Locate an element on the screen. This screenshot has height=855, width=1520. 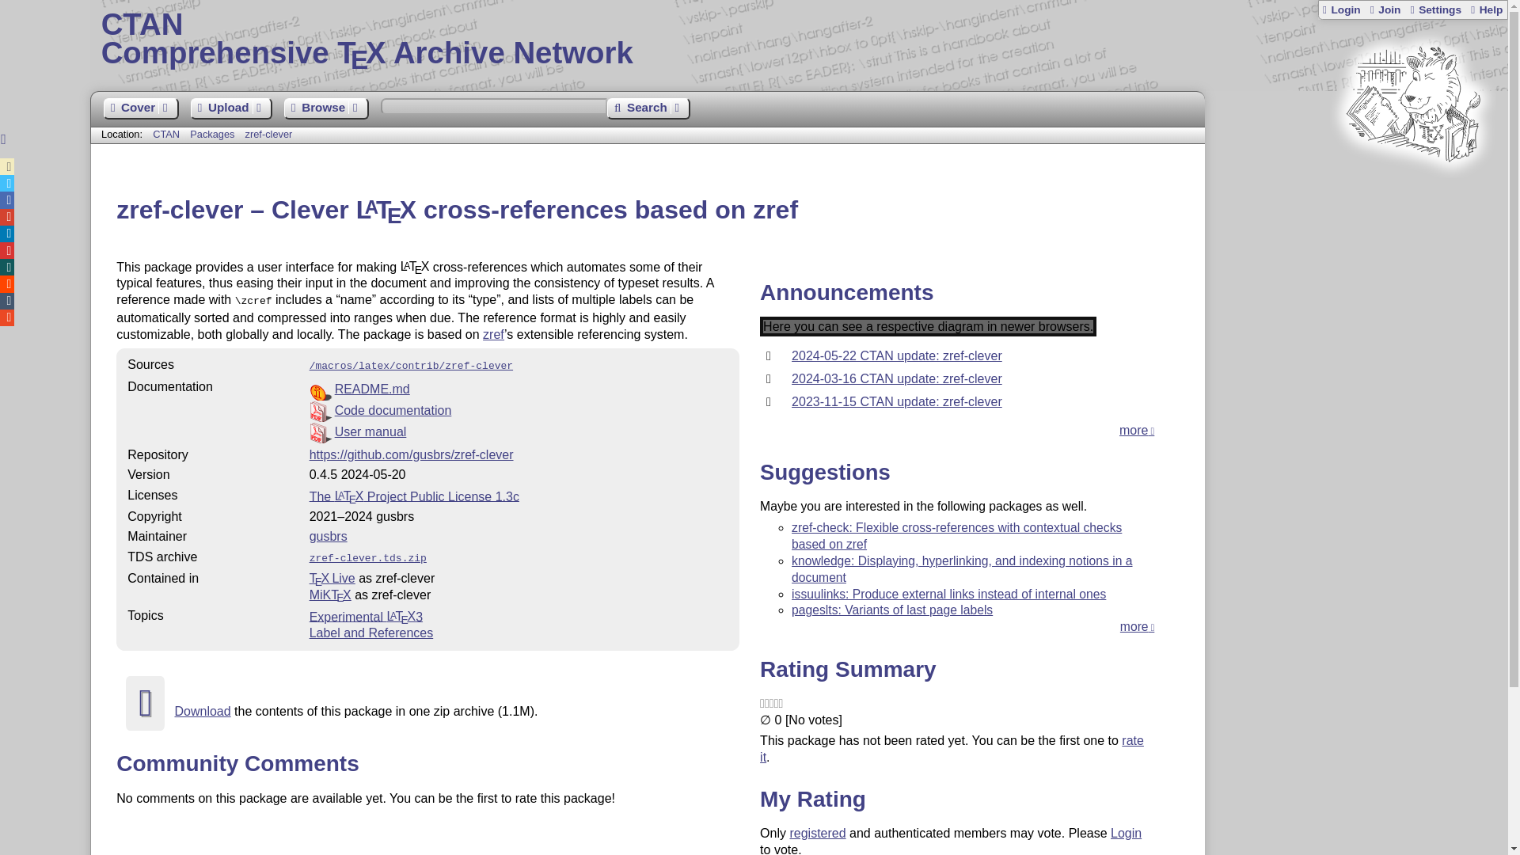
Spectrum indicating the announcements for the package is located at coordinates (928, 326).